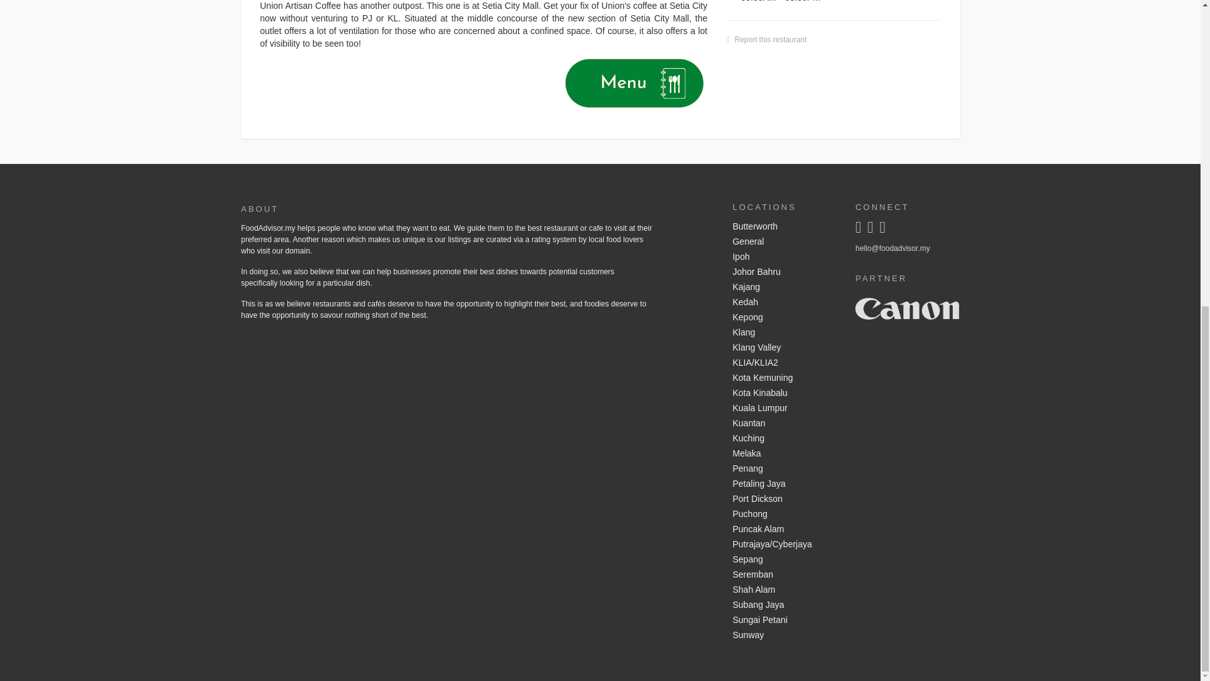  Describe the element at coordinates (784, 257) in the screenshot. I see `Ipoh` at that location.